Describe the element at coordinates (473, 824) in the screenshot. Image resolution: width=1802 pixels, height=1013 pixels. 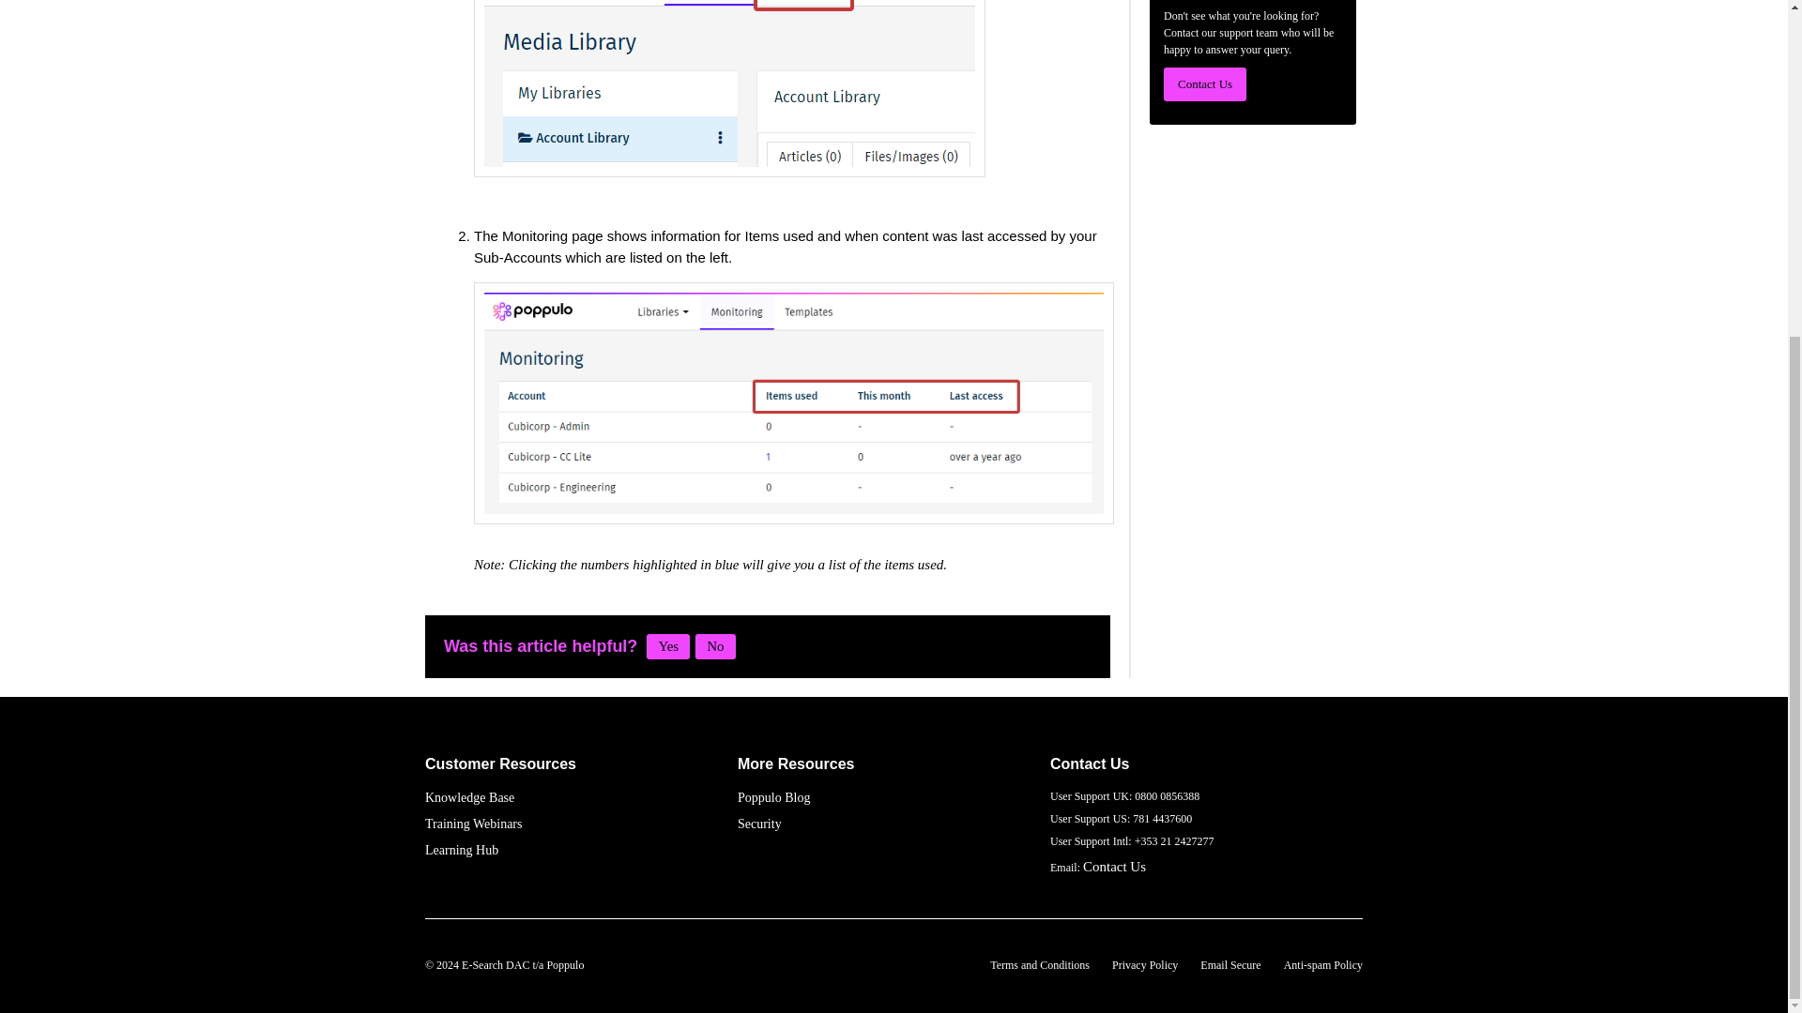
I see `Training Webinars` at that location.